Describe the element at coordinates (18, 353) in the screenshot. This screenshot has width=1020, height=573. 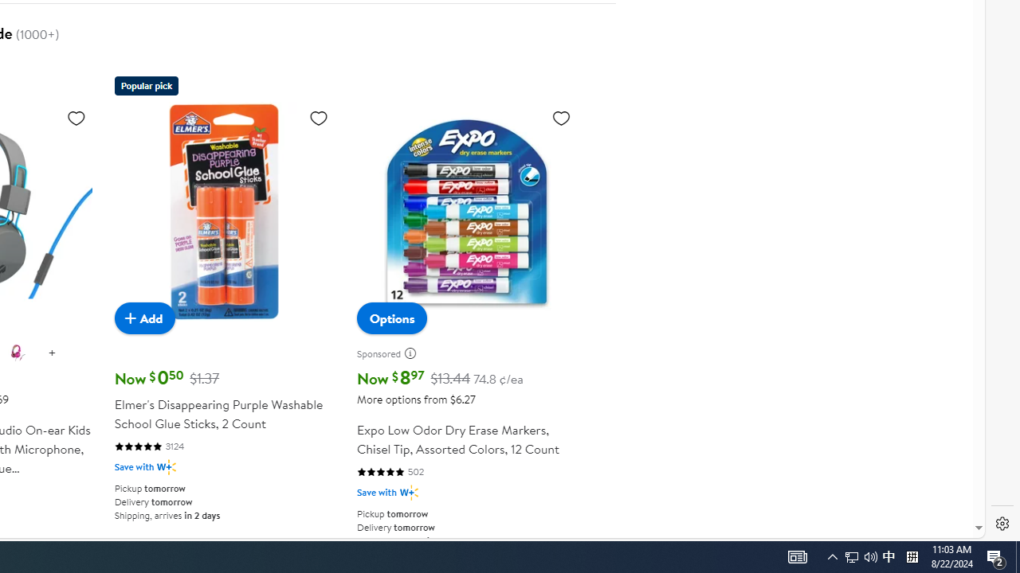
I see `Pink` at that location.